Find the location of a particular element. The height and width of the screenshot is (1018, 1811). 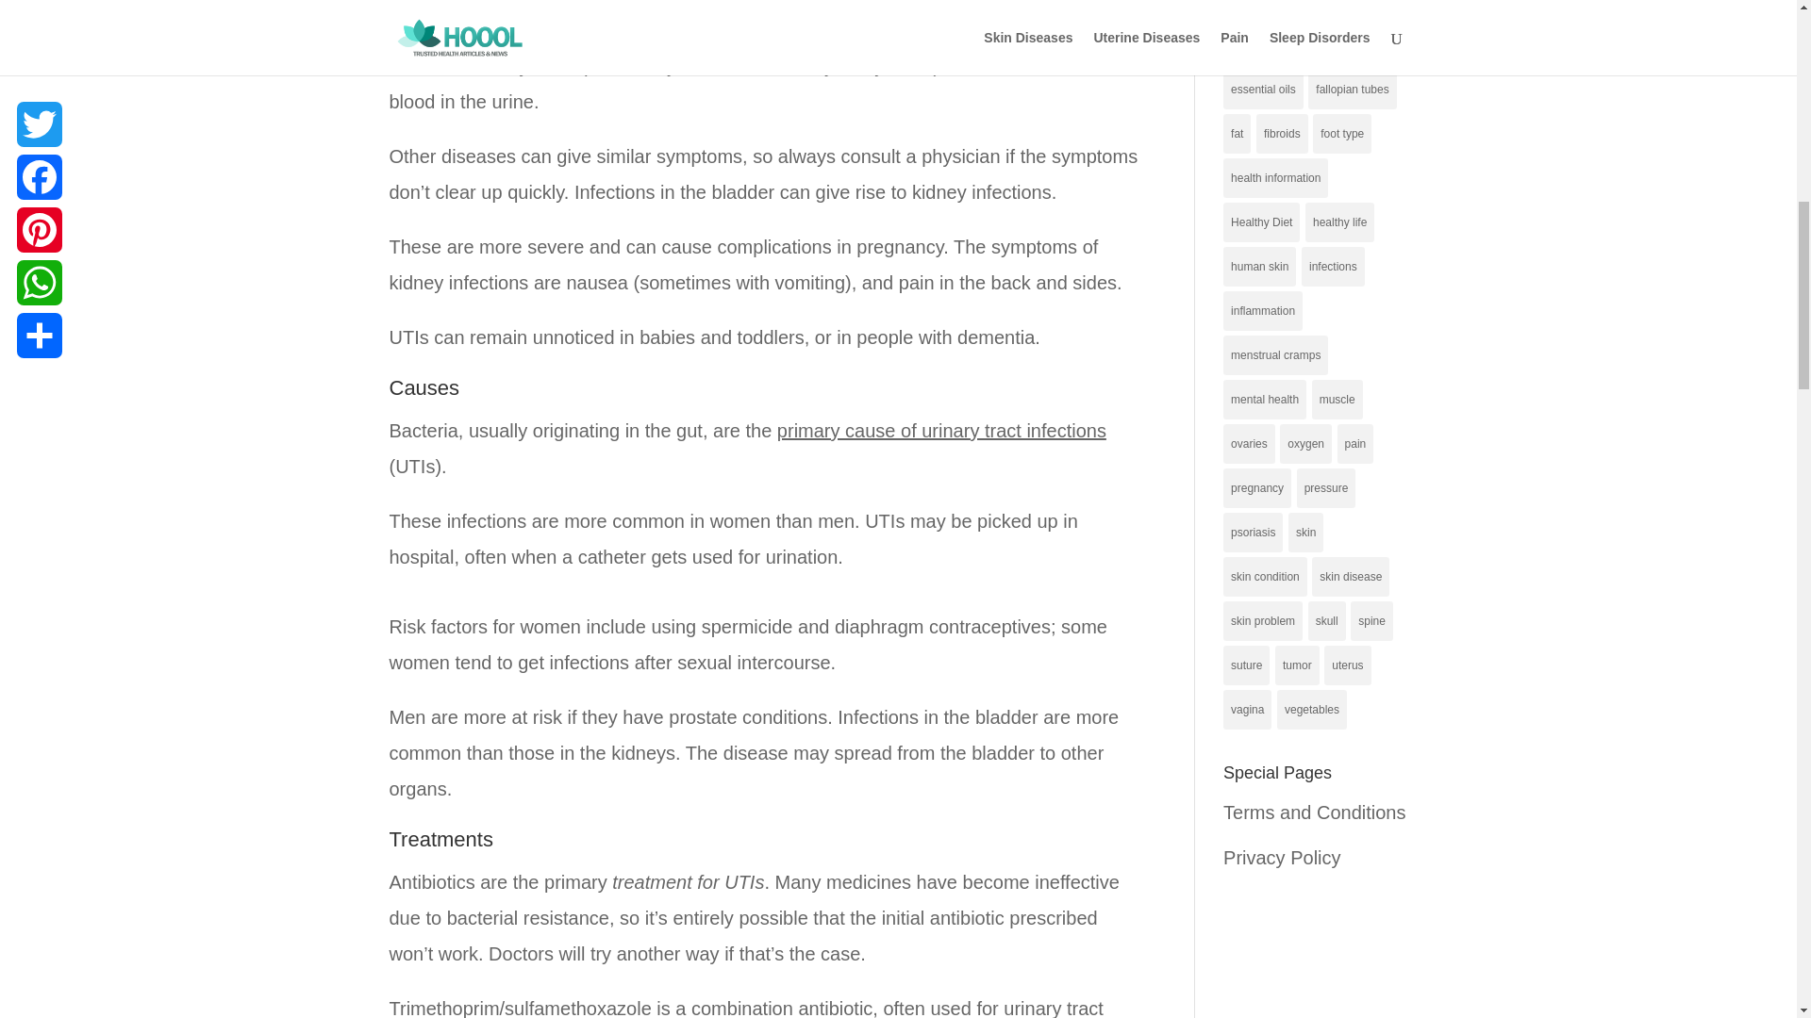

health information is located at coordinates (1275, 177).